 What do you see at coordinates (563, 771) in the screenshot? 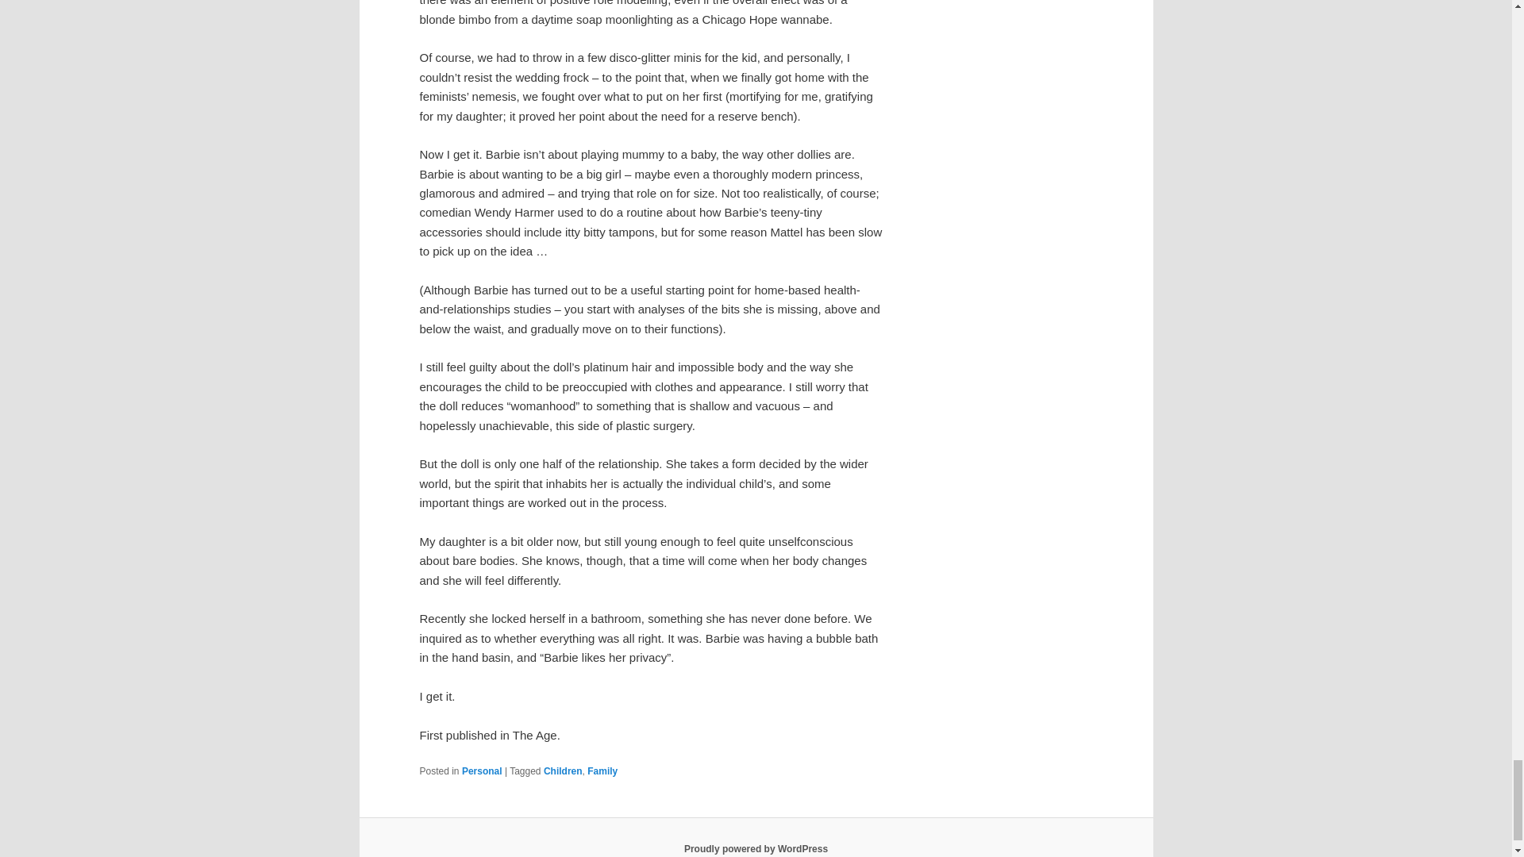
I see `Children` at bounding box center [563, 771].